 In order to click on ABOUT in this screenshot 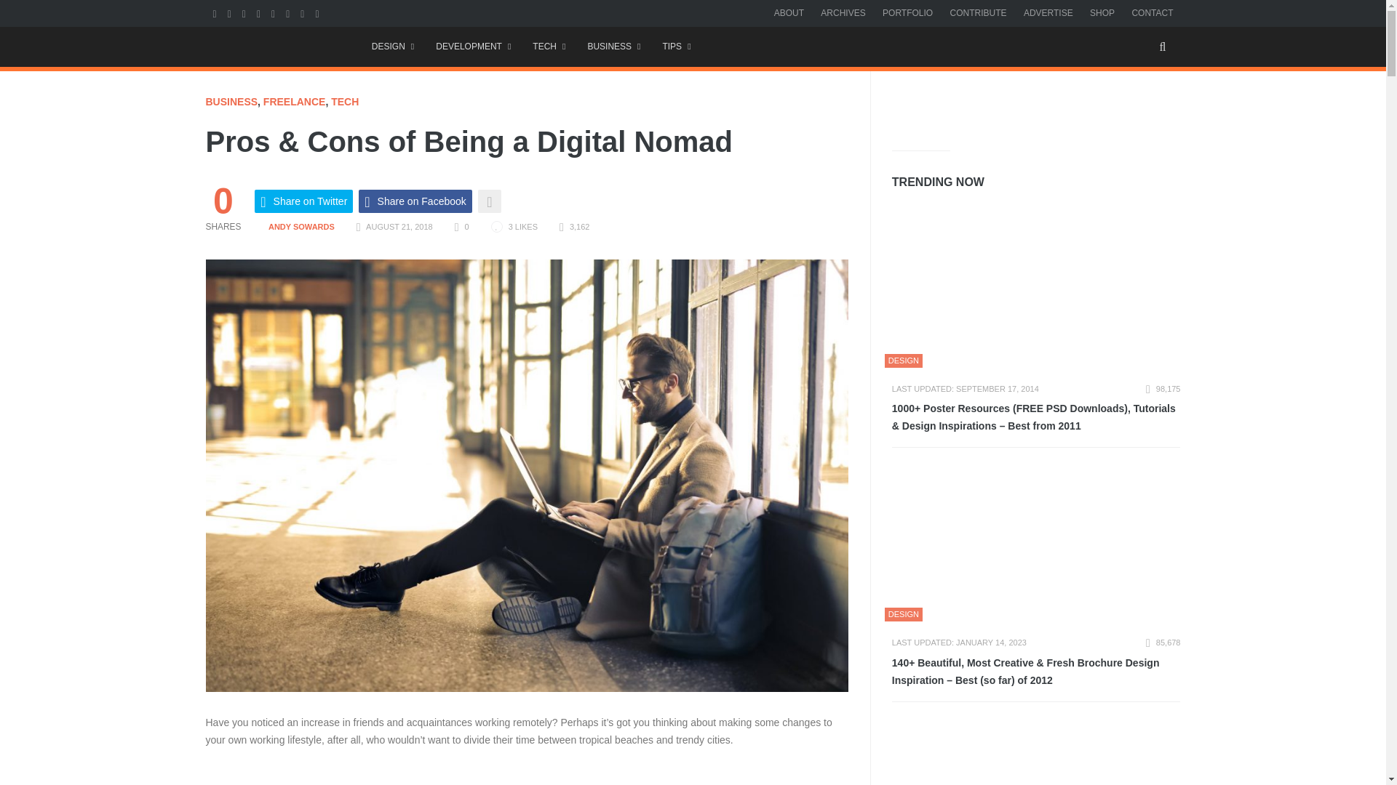, I will do `click(789, 12)`.